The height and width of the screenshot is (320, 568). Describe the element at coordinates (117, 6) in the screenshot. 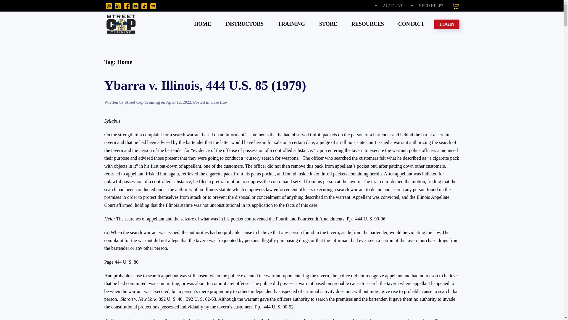

I see `LinkedIn Street Cop` at that location.